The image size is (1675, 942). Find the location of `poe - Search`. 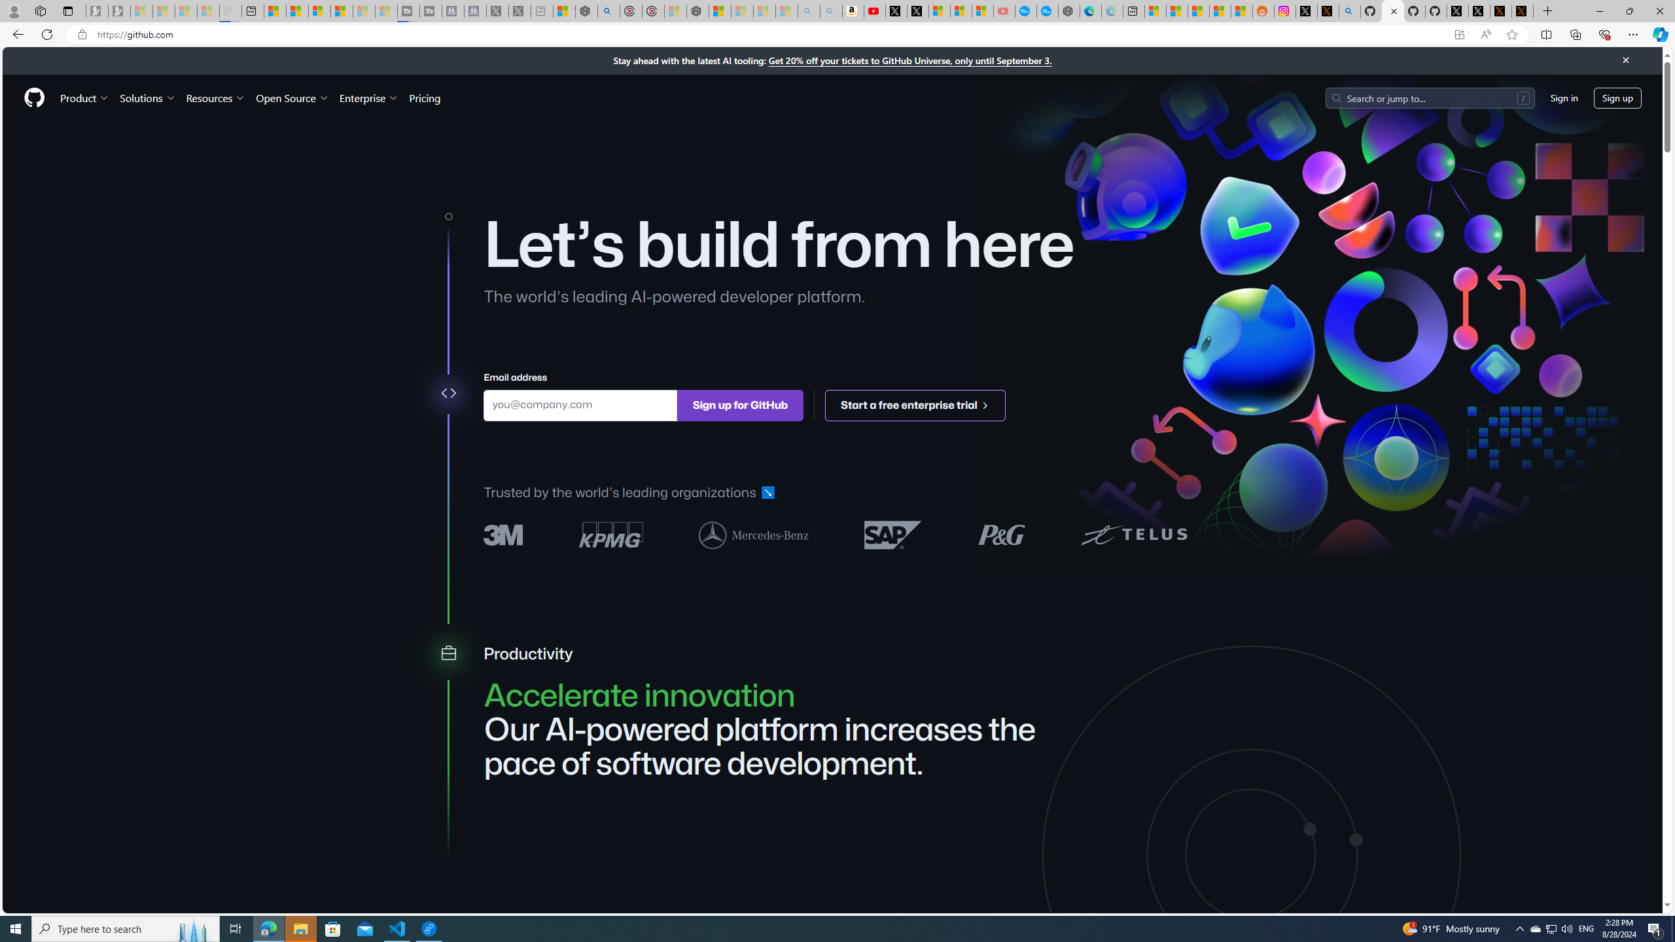

poe - Search is located at coordinates (608, 11).